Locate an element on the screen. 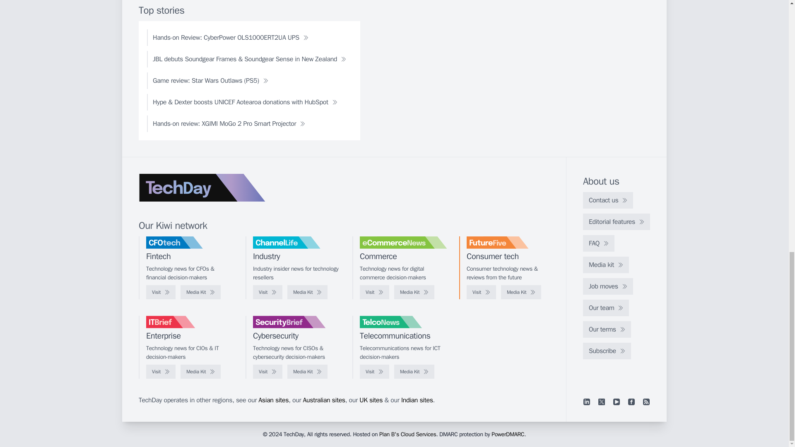  Visit is located at coordinates (161, 292).